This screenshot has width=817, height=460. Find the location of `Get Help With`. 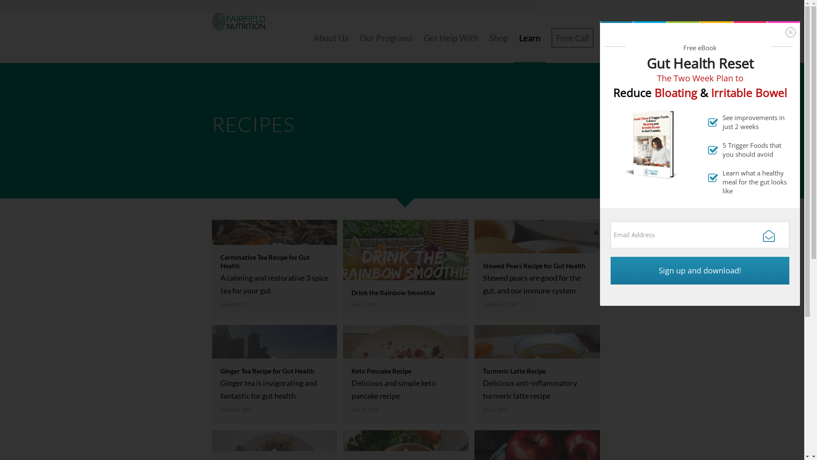

Get Help With is located at coordinates (451, 38).